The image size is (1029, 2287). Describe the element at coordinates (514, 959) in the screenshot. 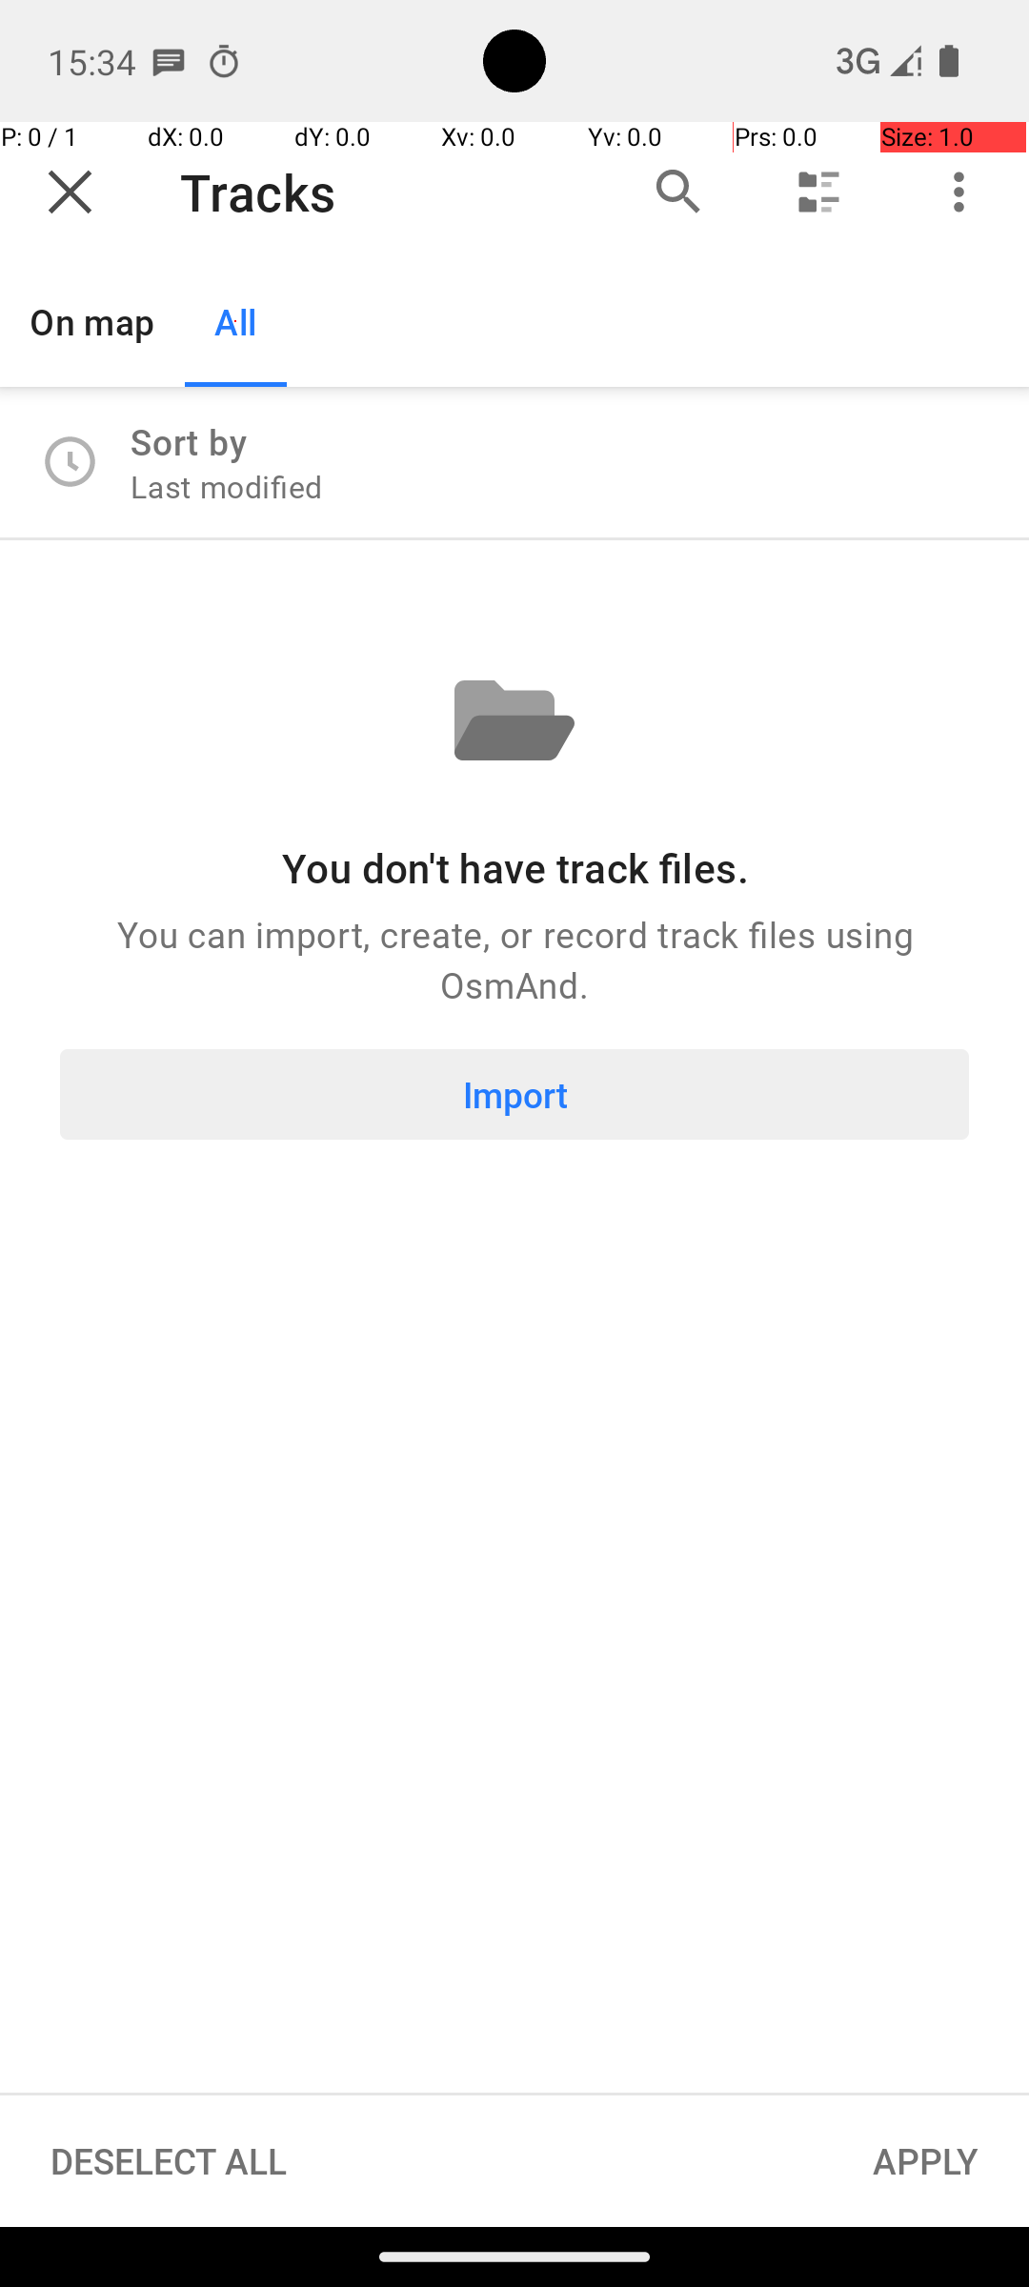

I see `You can import, create, or record track files using OsmAnd.` at that location.